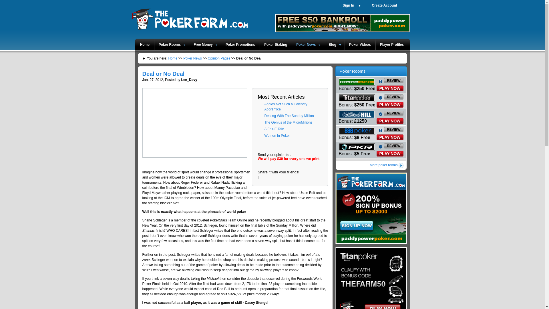 This screenshot has height=309, width=549. Describe the element at coordinates (391, 44) in the screenshot. I see `Player Profiles` at that location.